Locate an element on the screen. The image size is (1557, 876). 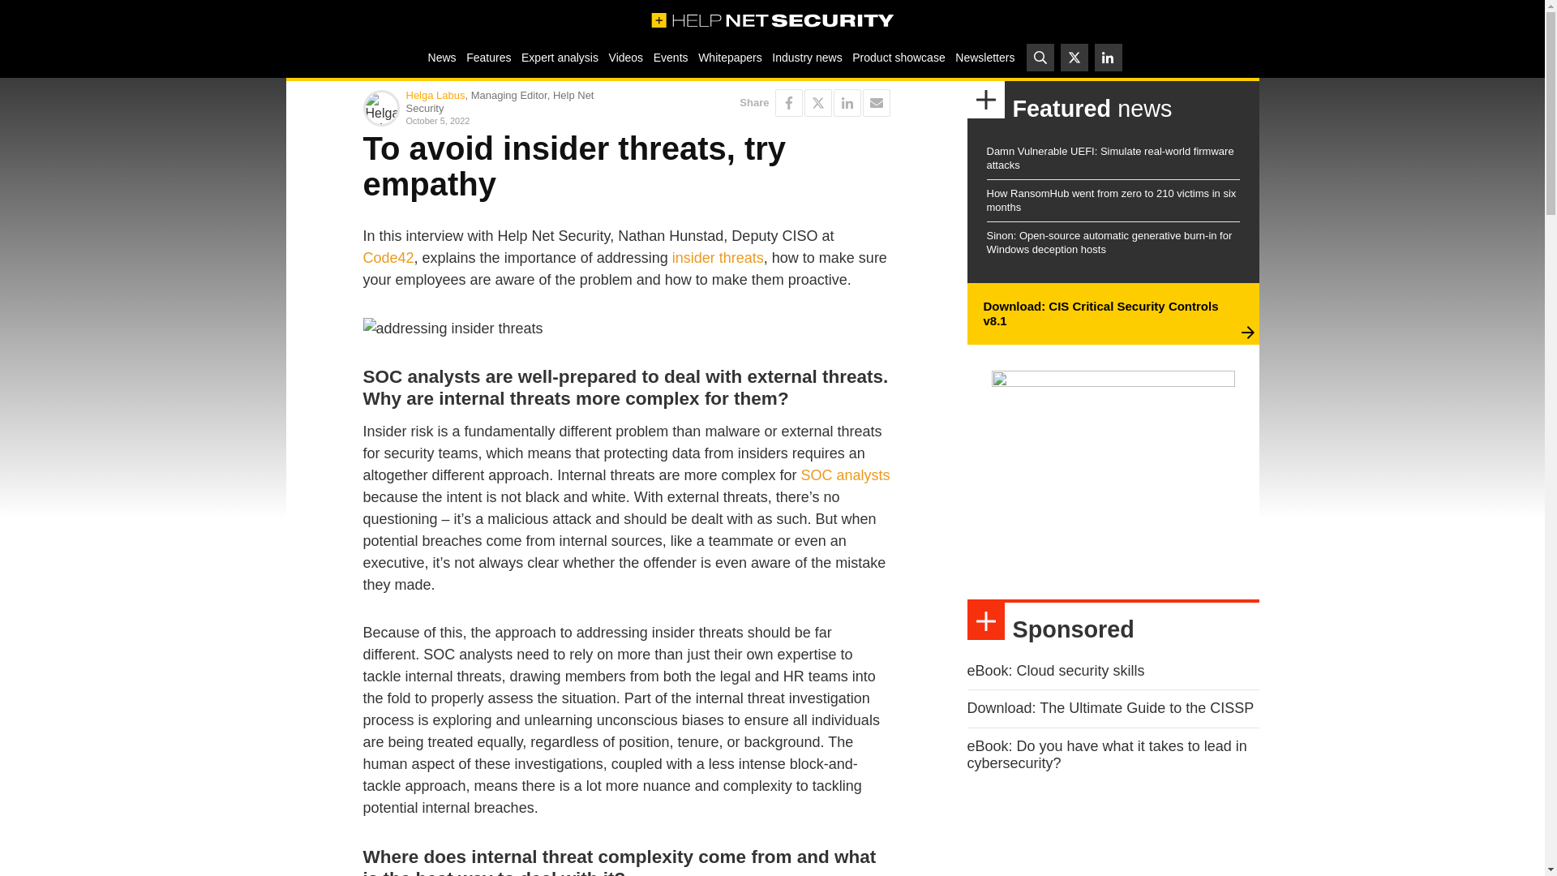
Share To avoid insider threats, try empathy on Facebook is located at coordinates (789, 102).